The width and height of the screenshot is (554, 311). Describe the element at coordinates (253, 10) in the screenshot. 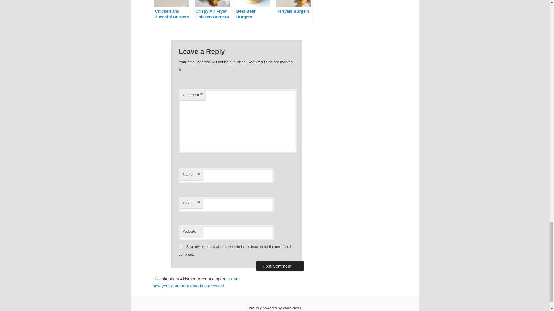

I see `Best Beef Burgers` at that location.